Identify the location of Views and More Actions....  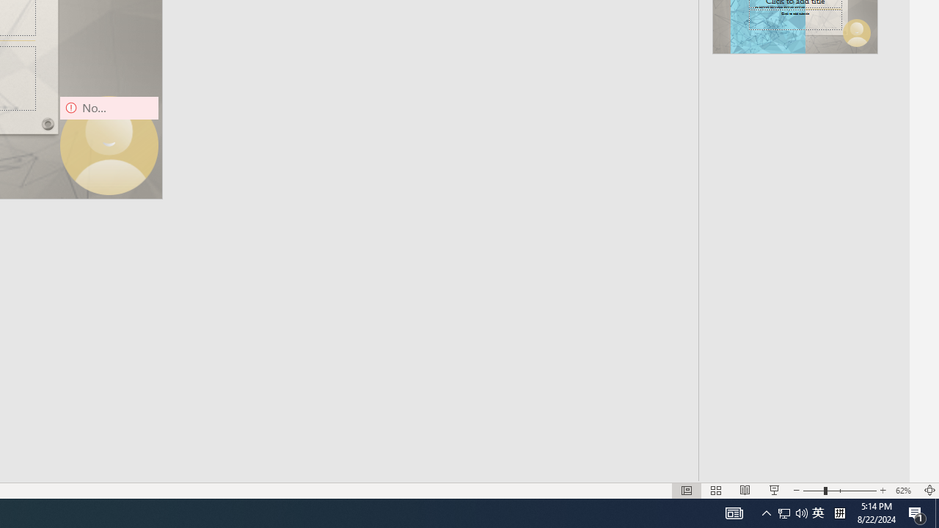
(835, 160).